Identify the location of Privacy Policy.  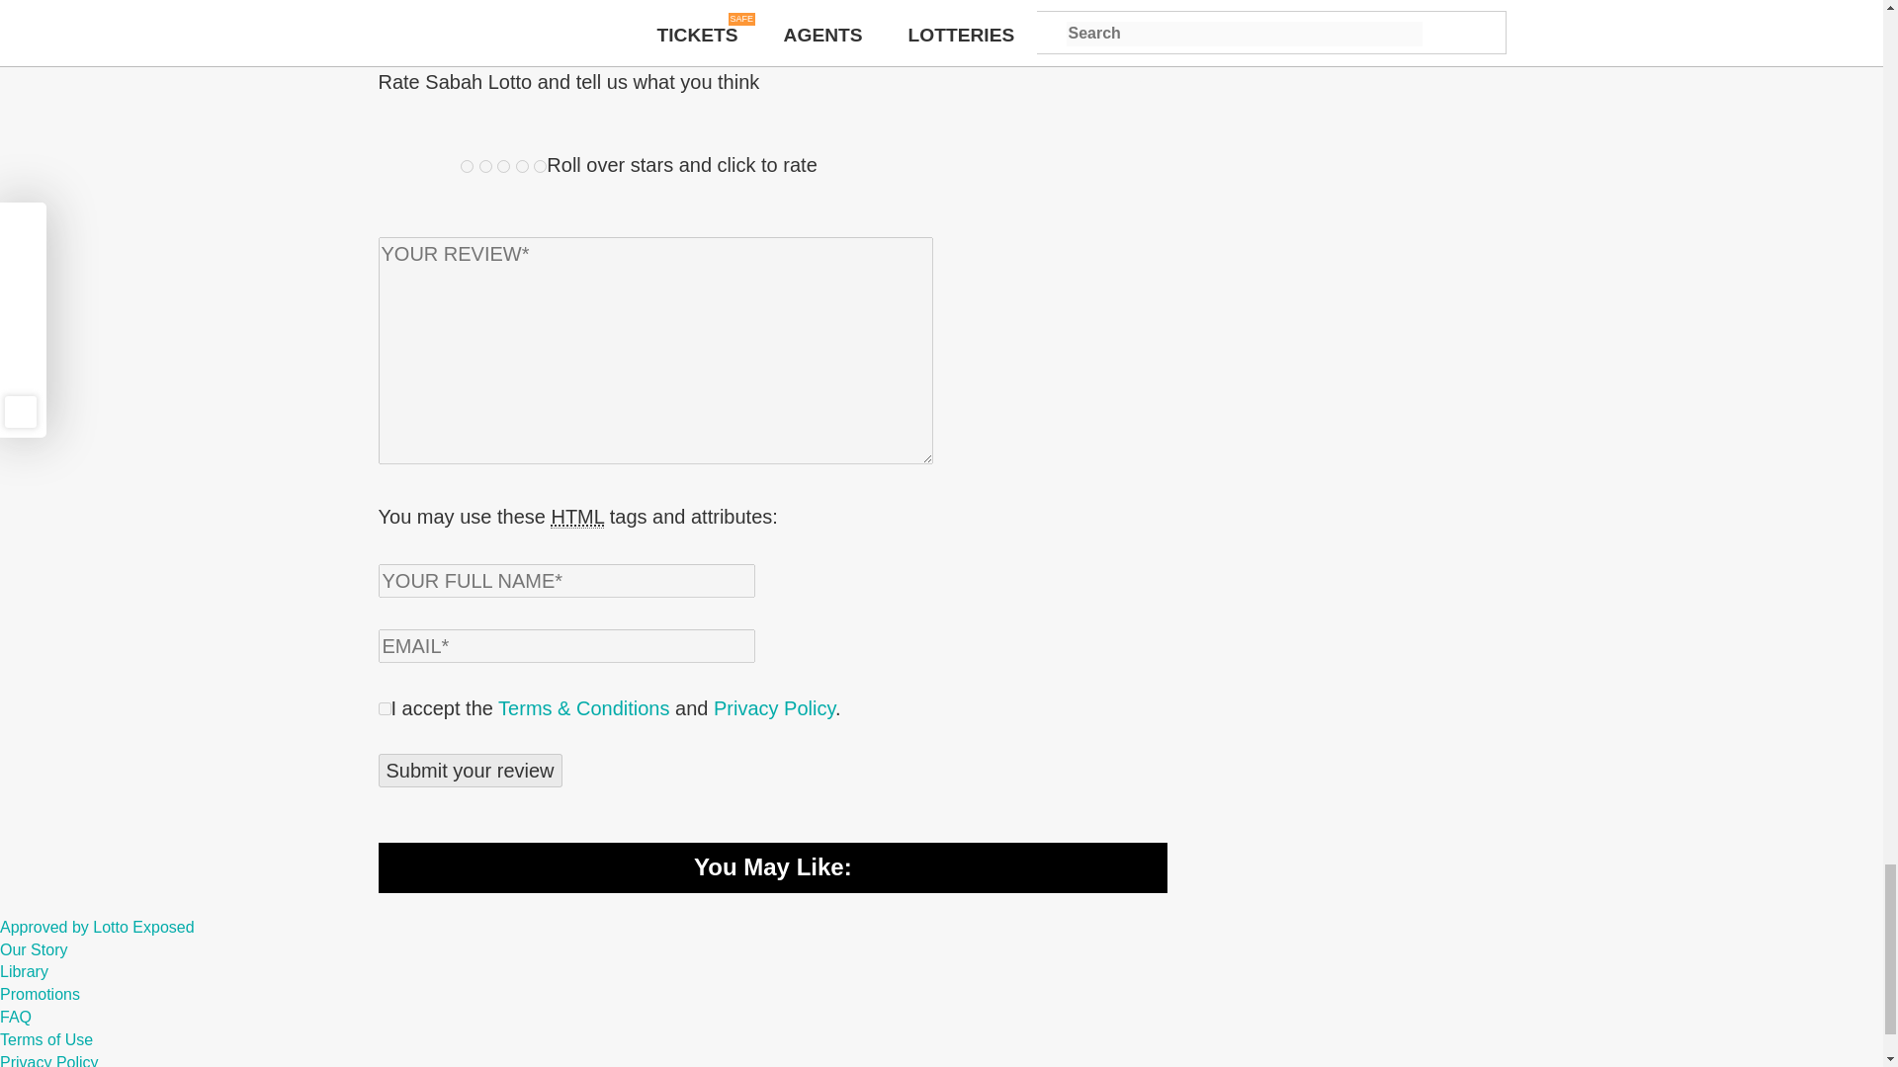
(773, 707).